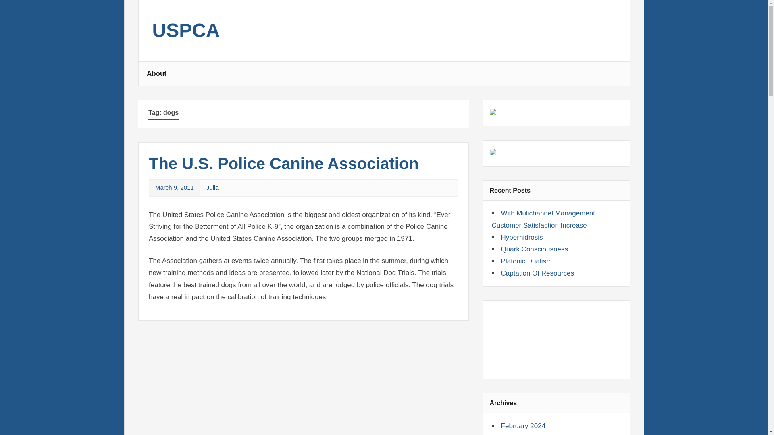 The image size is (774, 435). Describe the element at coordinates (186, 35) in the screenshot. I see `USPCA` at that location.